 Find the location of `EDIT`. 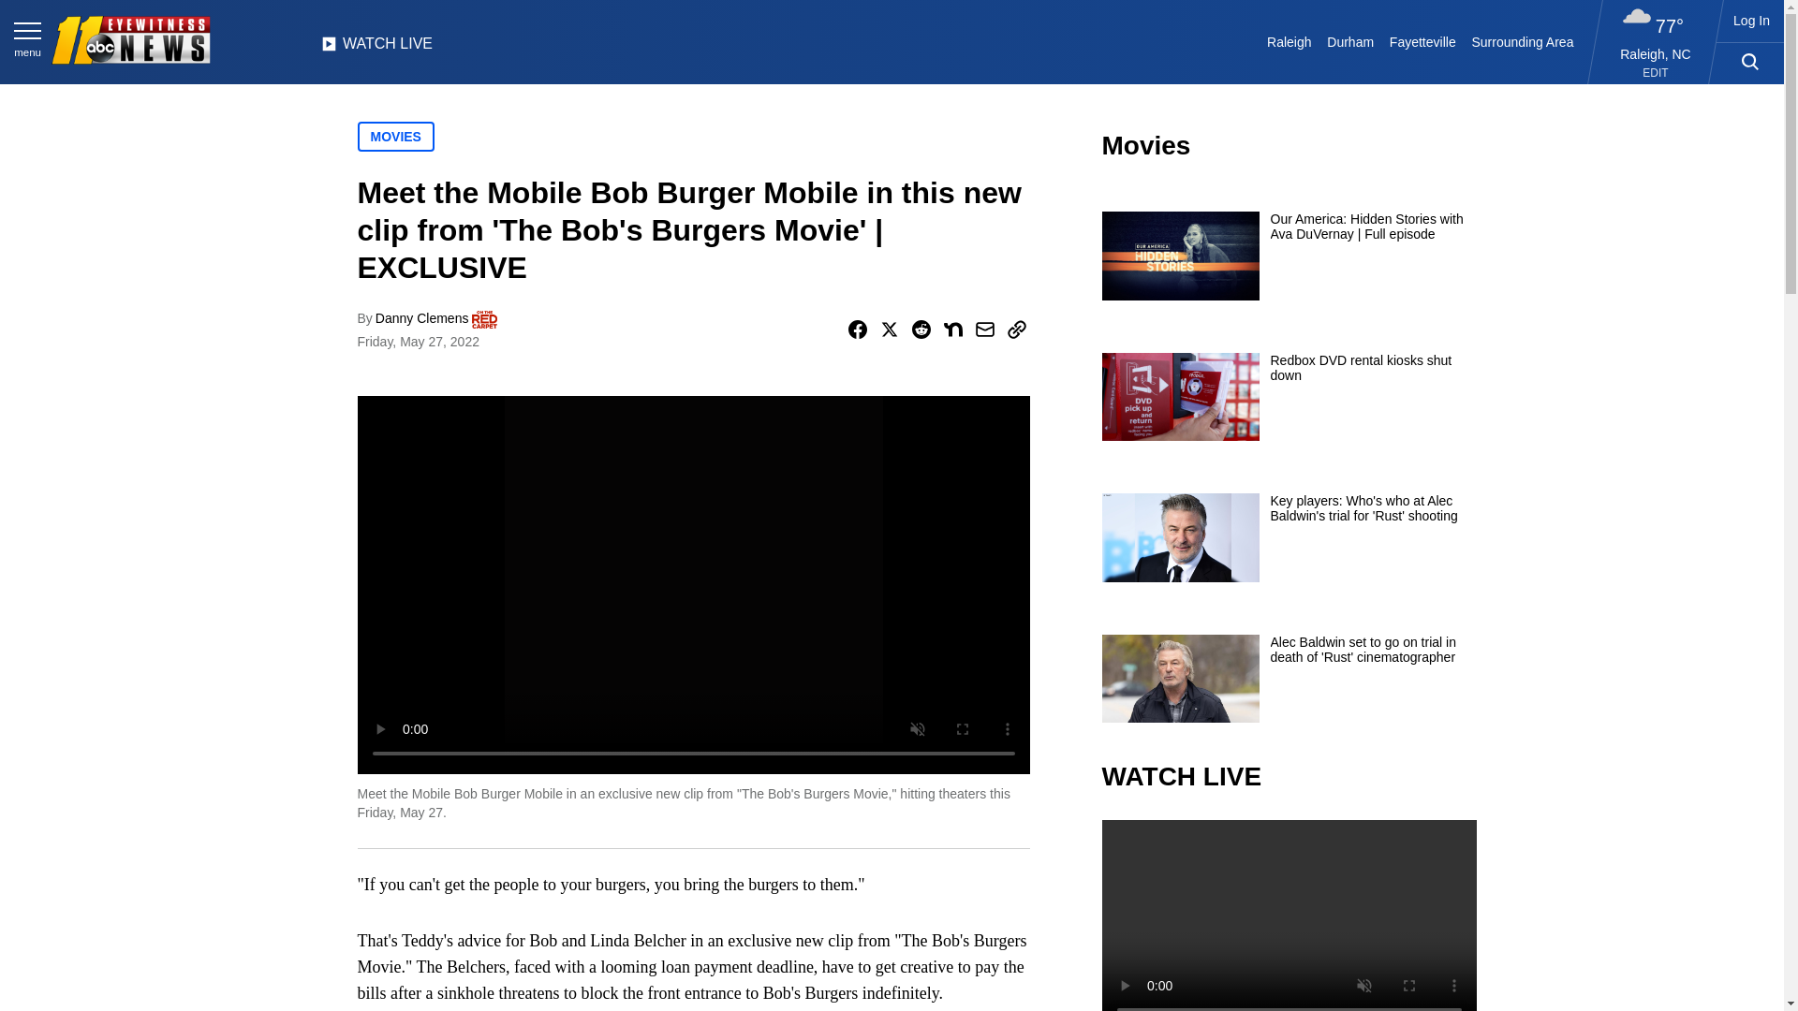

EDIT is located at coordinates (1656, 73).